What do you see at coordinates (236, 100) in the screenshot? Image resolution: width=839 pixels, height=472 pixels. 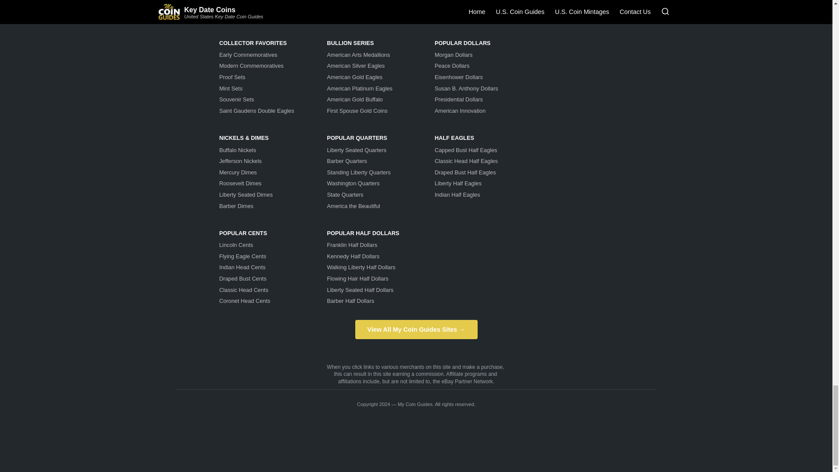 I see `Souvenir Sets` at bounding box center [236, 100].